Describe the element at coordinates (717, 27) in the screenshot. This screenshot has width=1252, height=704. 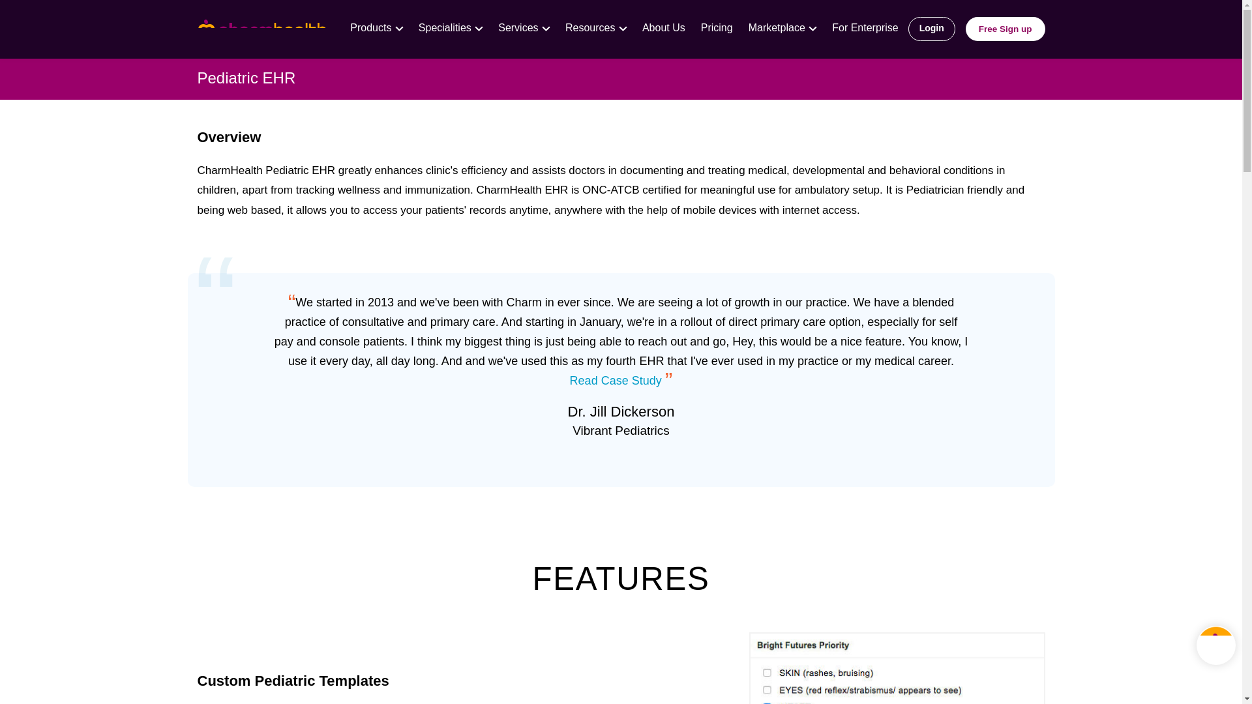
I see `Pricing` at that location.